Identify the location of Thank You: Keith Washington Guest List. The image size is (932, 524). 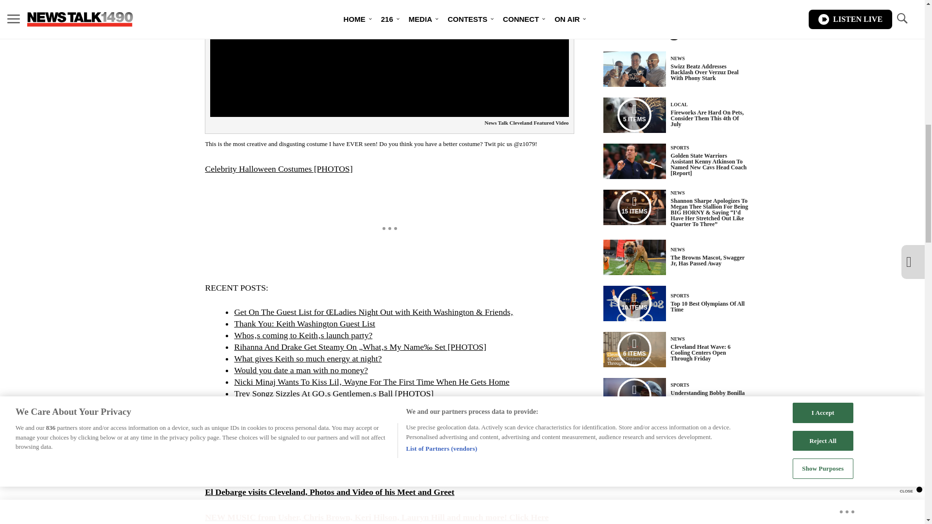
(304, 323).